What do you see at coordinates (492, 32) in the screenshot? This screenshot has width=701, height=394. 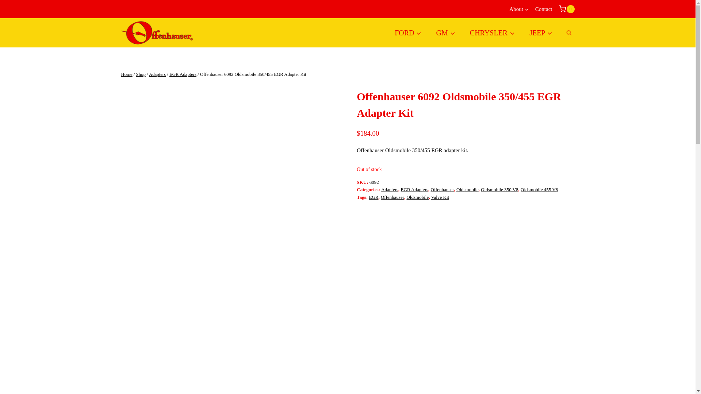 I see `CHRYSLER` at bounding box center [492, 32].